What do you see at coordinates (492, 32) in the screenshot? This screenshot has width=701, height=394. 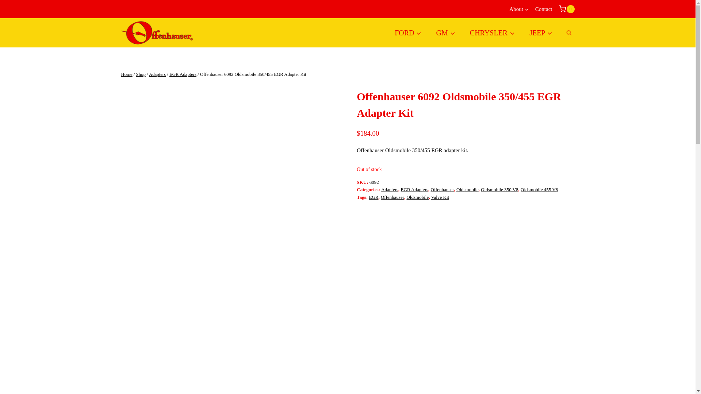 I see `CHRYSLER` at bounding box center [492, 32].